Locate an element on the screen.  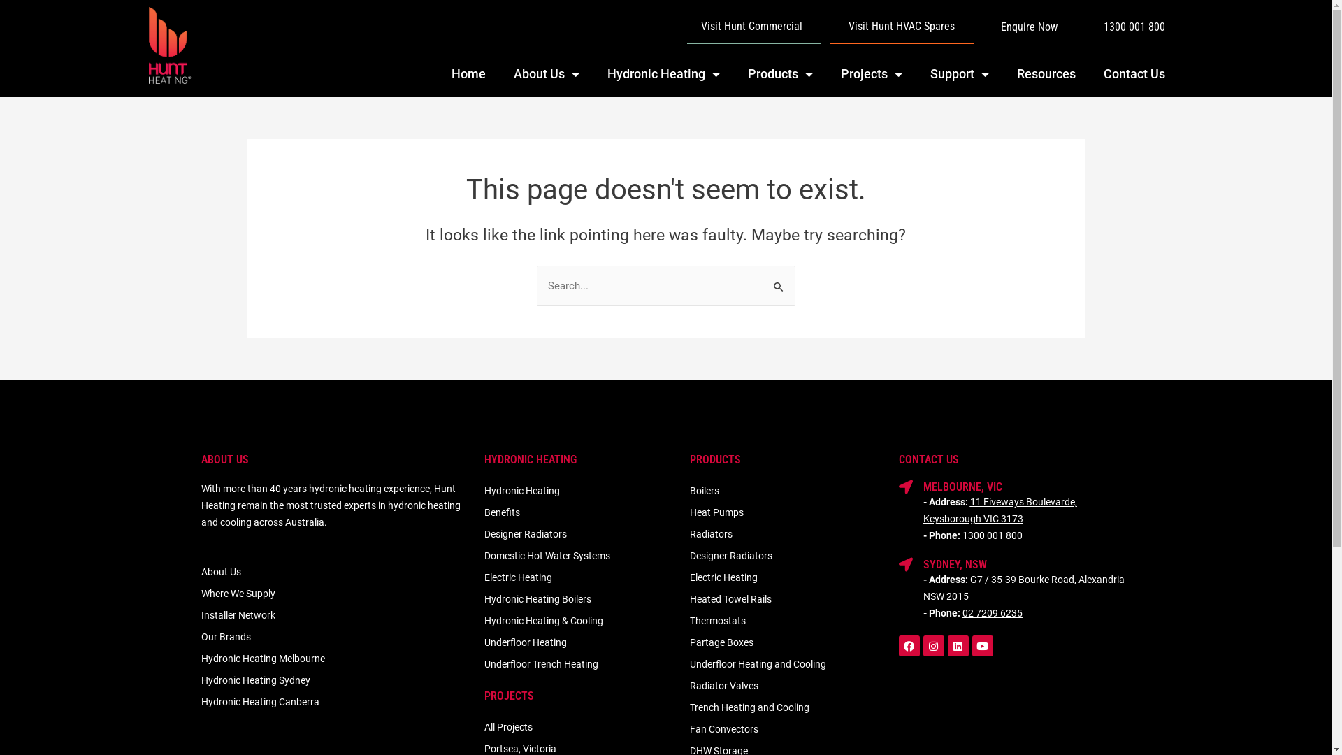
Heat Pumps is located at coordinates (787, 513).